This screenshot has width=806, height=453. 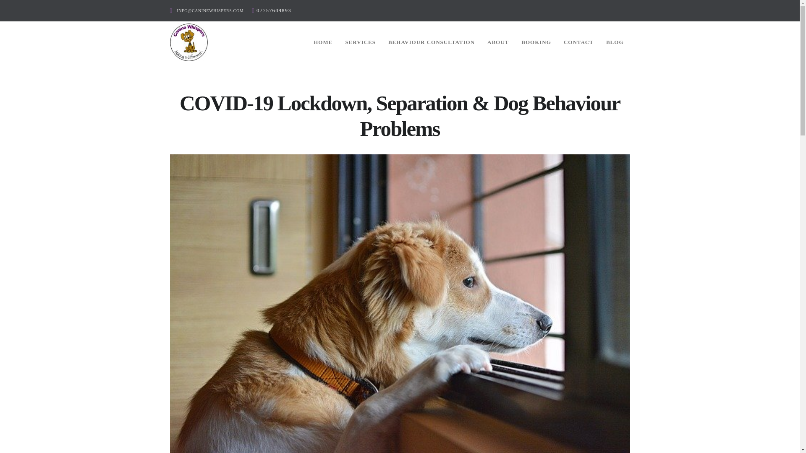 I want to click on BOOKING, so click(x=536, y=42).